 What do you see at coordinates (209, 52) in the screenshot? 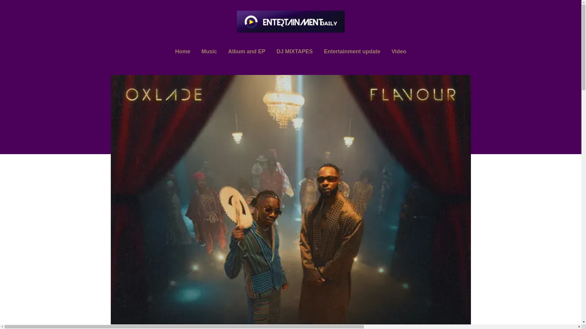
I see `Music` at bounding box center [209, 52].